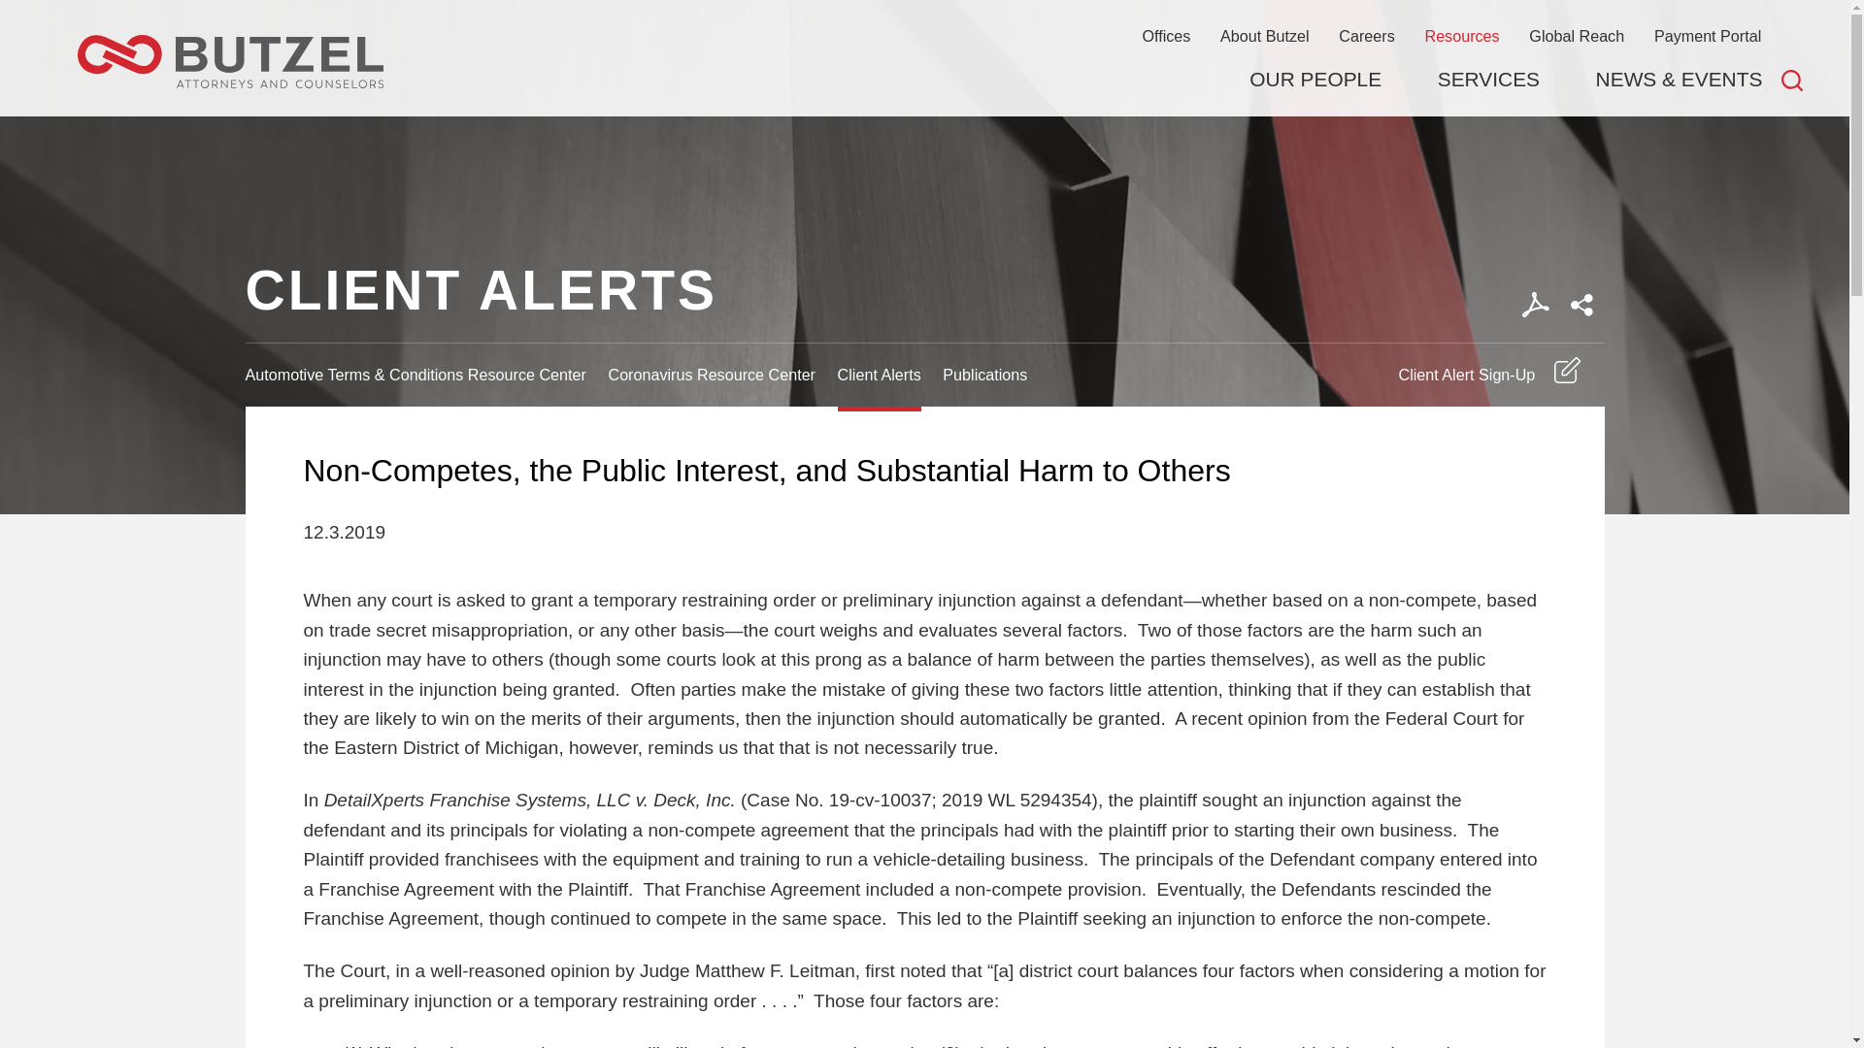 The image size is (1864, 1048). What do you see at coordinates (864, 24) in the screenshot?
I see `Main Menu` at bounding box center [864, 24].